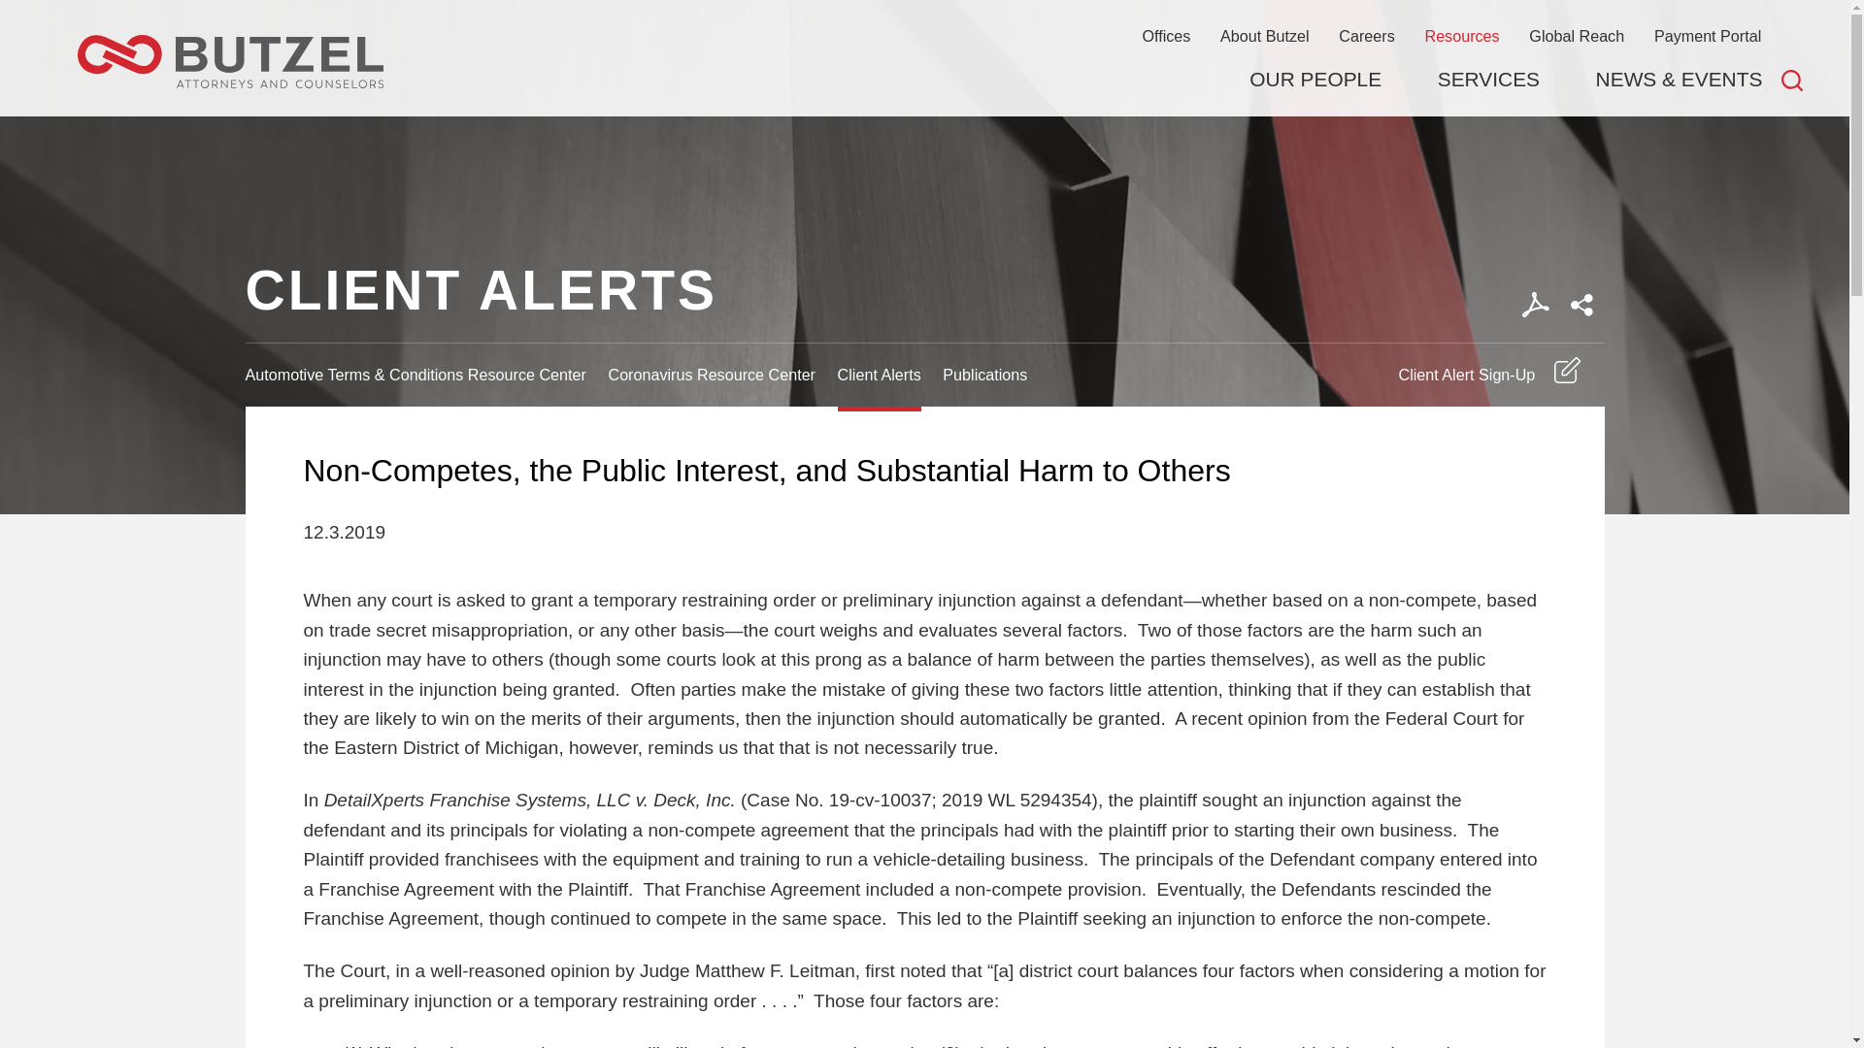 The image size is (1864, 1048). What do you see at coordinates (864, 24) in the screenshot?
I see `Main Menu` at bounding box center [864, 24].